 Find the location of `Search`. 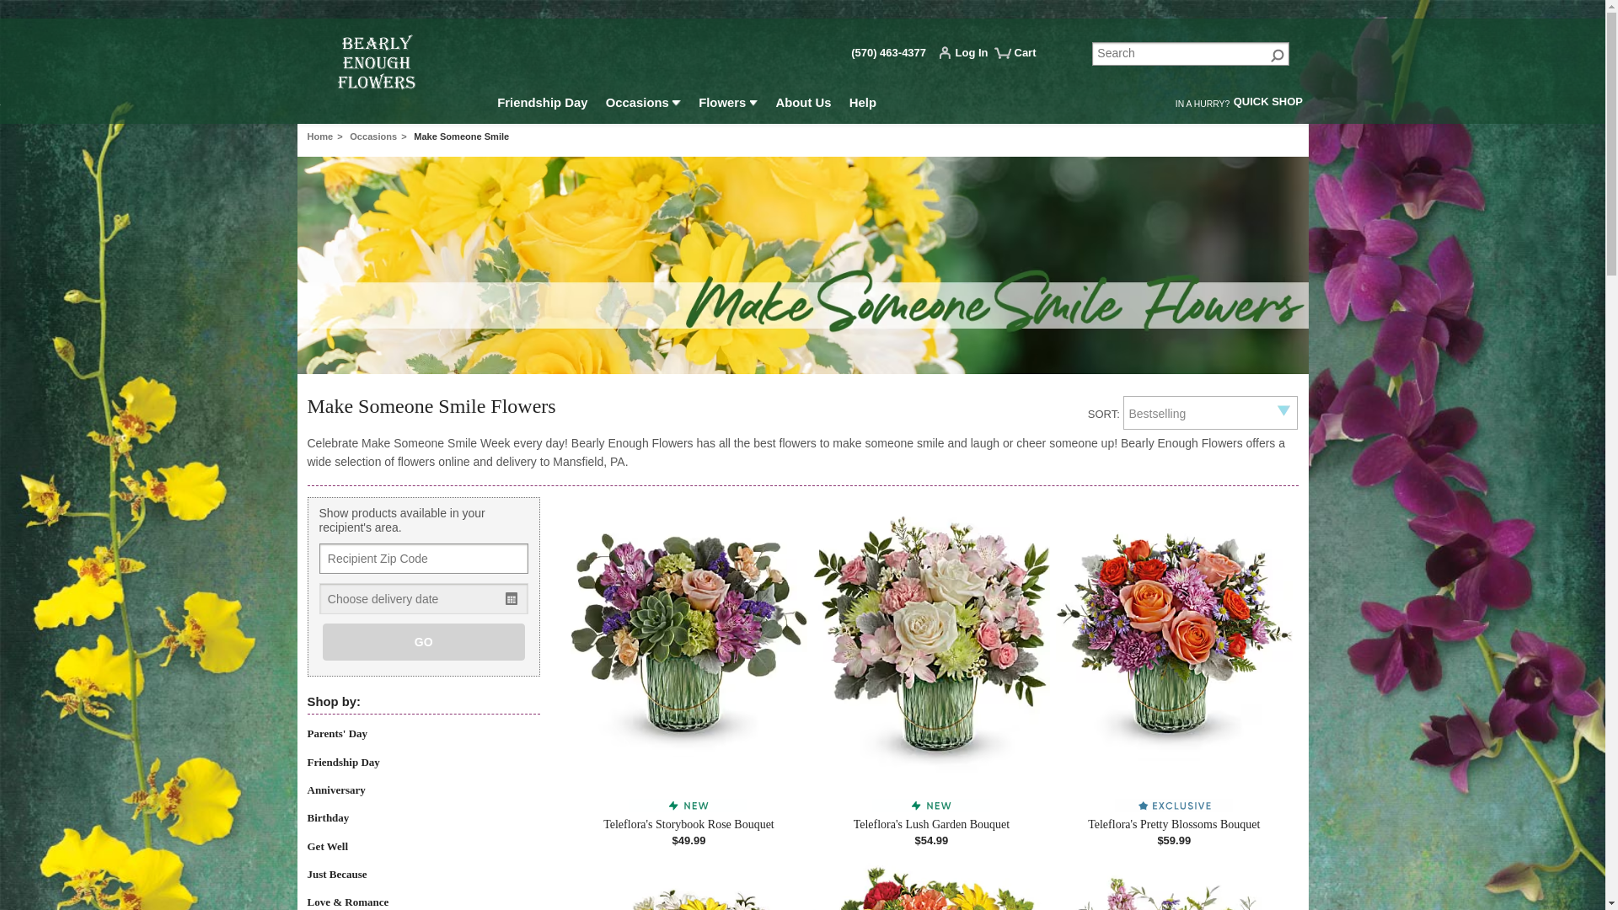

Search is located at coordinates (1191, 53).